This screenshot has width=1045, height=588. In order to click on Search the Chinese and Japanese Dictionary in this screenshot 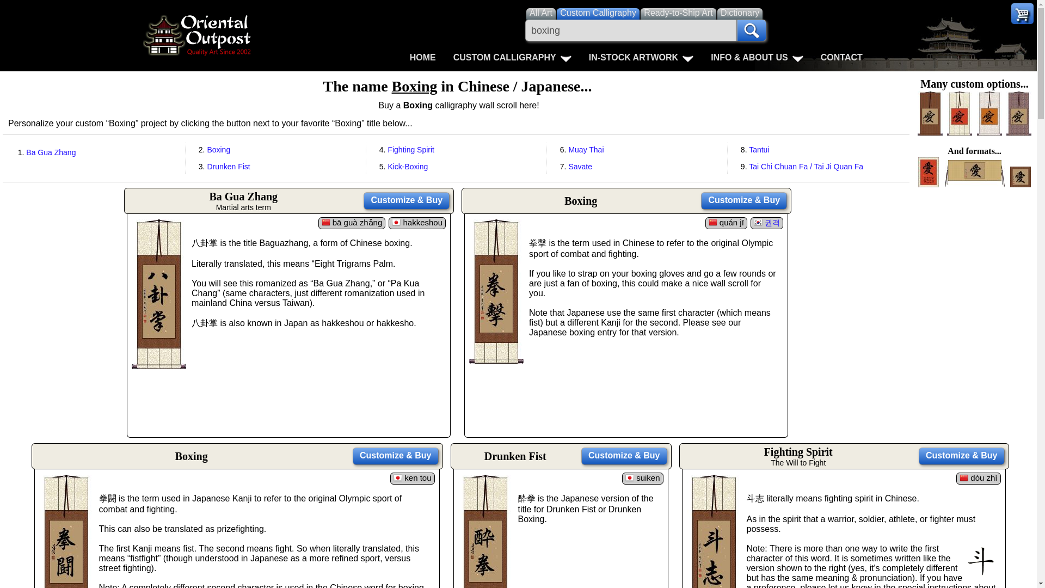, I will do `click(740, 13)`.